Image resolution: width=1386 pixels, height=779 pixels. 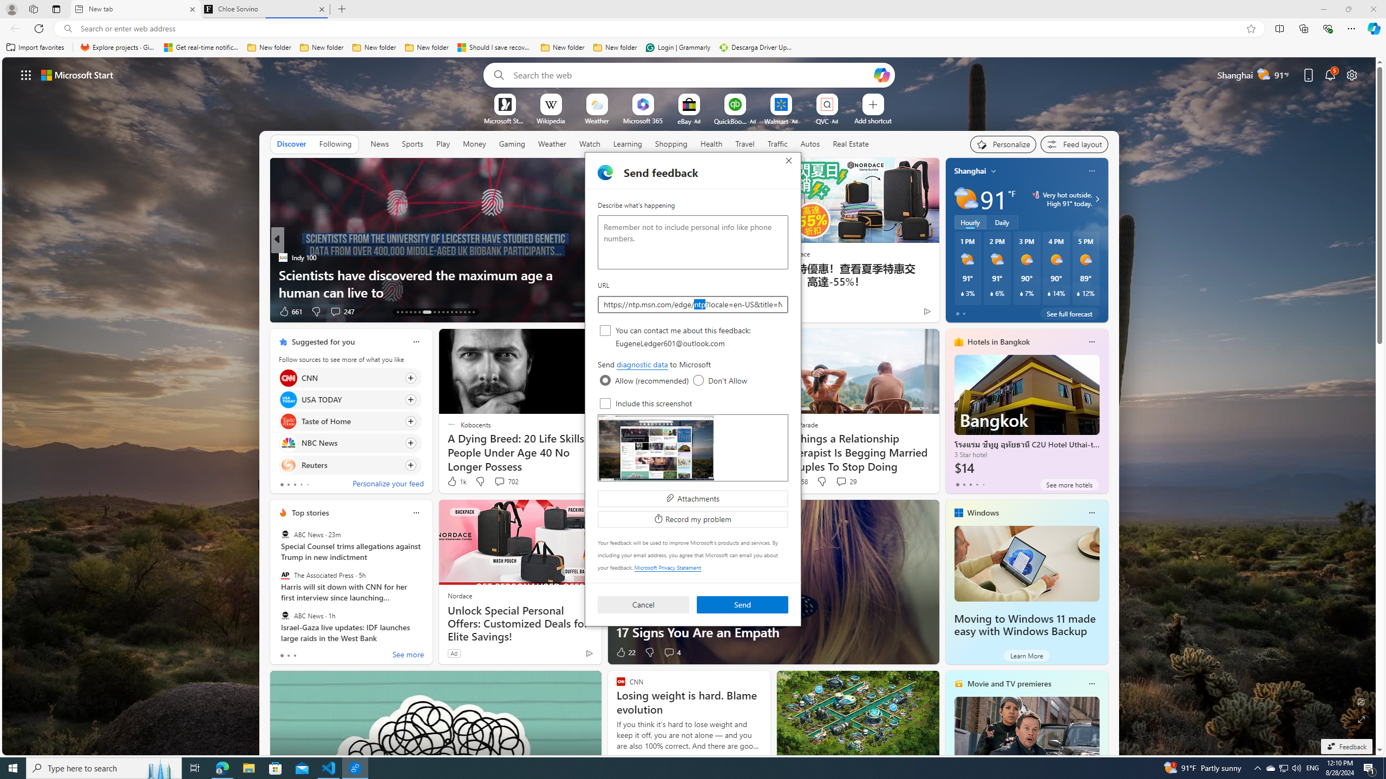 What do you see at coordinates (698, 380) in the screenshot?
I see `Don't Allow` at bounding box center [698, 380].